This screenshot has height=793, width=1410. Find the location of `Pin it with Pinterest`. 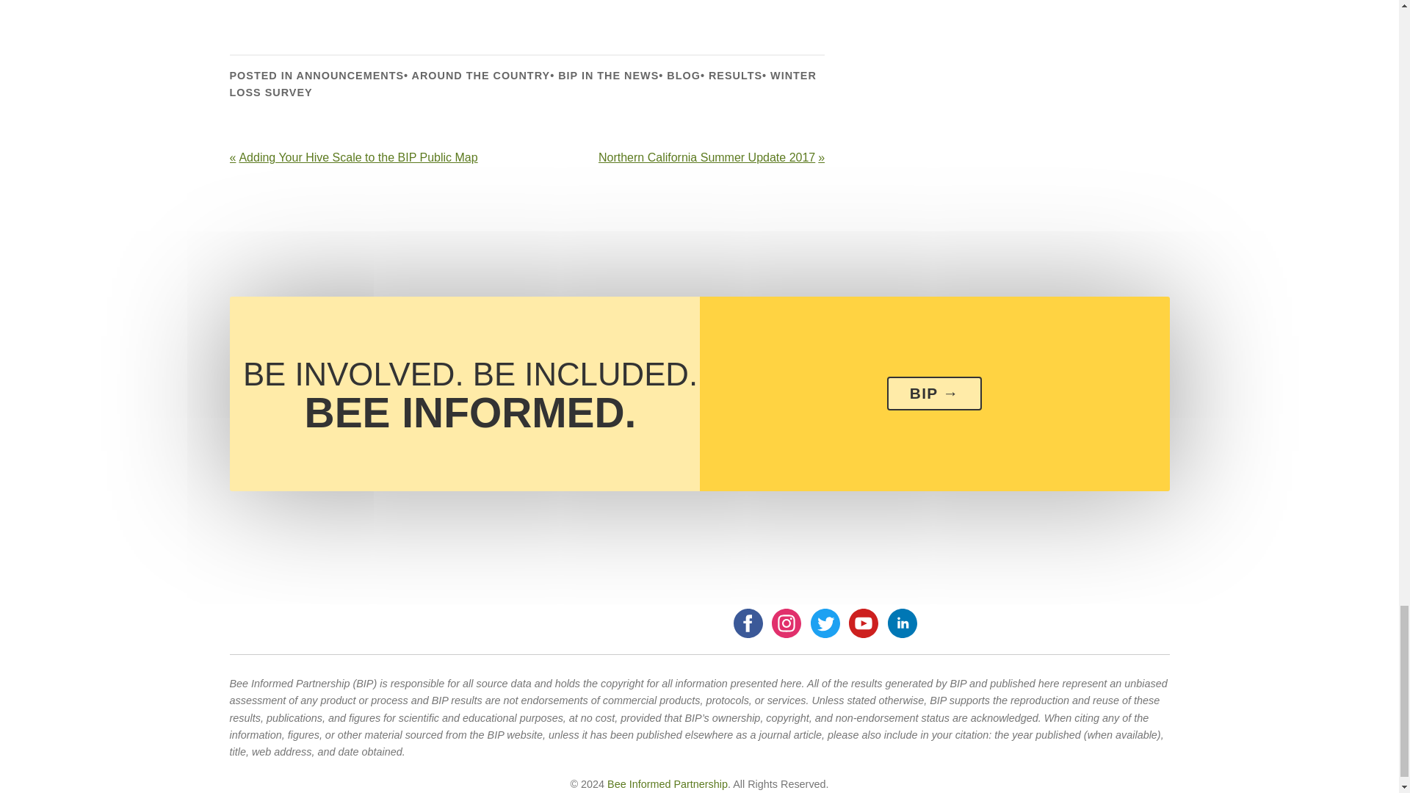

Pin it with Pinterest is located at coordinates (364, 7).